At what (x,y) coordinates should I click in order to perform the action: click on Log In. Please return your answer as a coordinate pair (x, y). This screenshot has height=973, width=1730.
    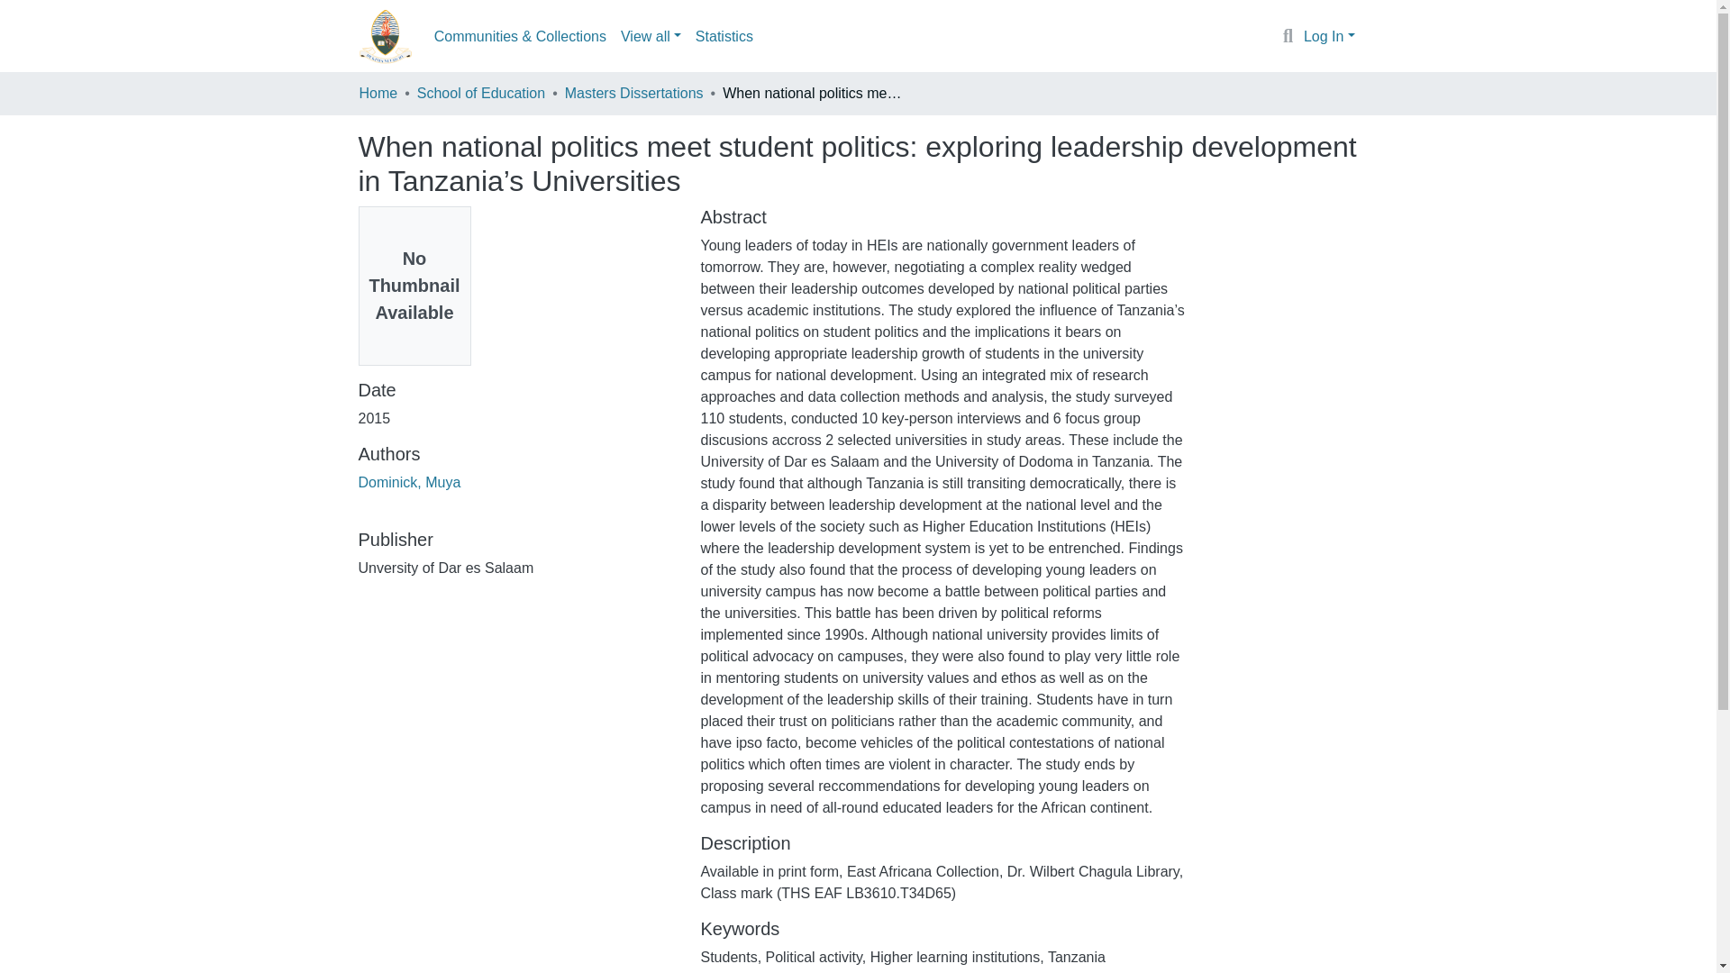
    Looking at the image, I should click on (1329, 36).